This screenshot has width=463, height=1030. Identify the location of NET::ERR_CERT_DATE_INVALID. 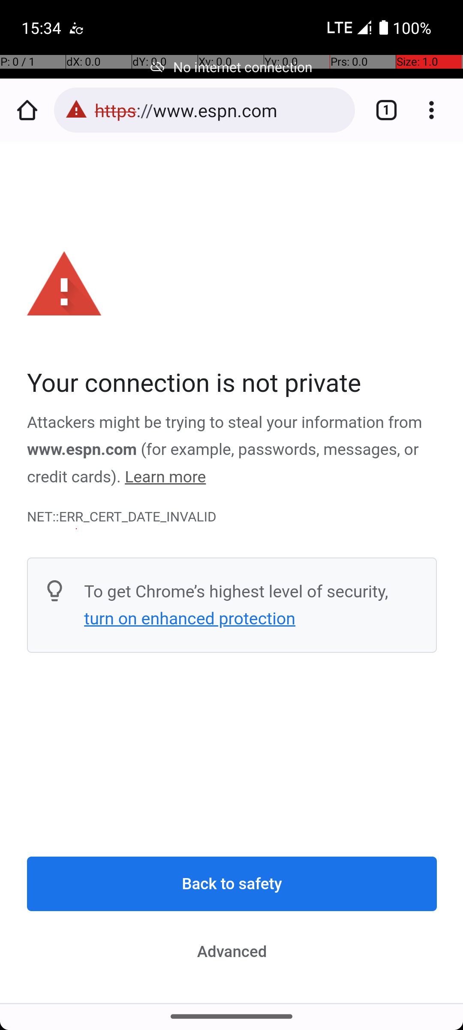
(232, 517).